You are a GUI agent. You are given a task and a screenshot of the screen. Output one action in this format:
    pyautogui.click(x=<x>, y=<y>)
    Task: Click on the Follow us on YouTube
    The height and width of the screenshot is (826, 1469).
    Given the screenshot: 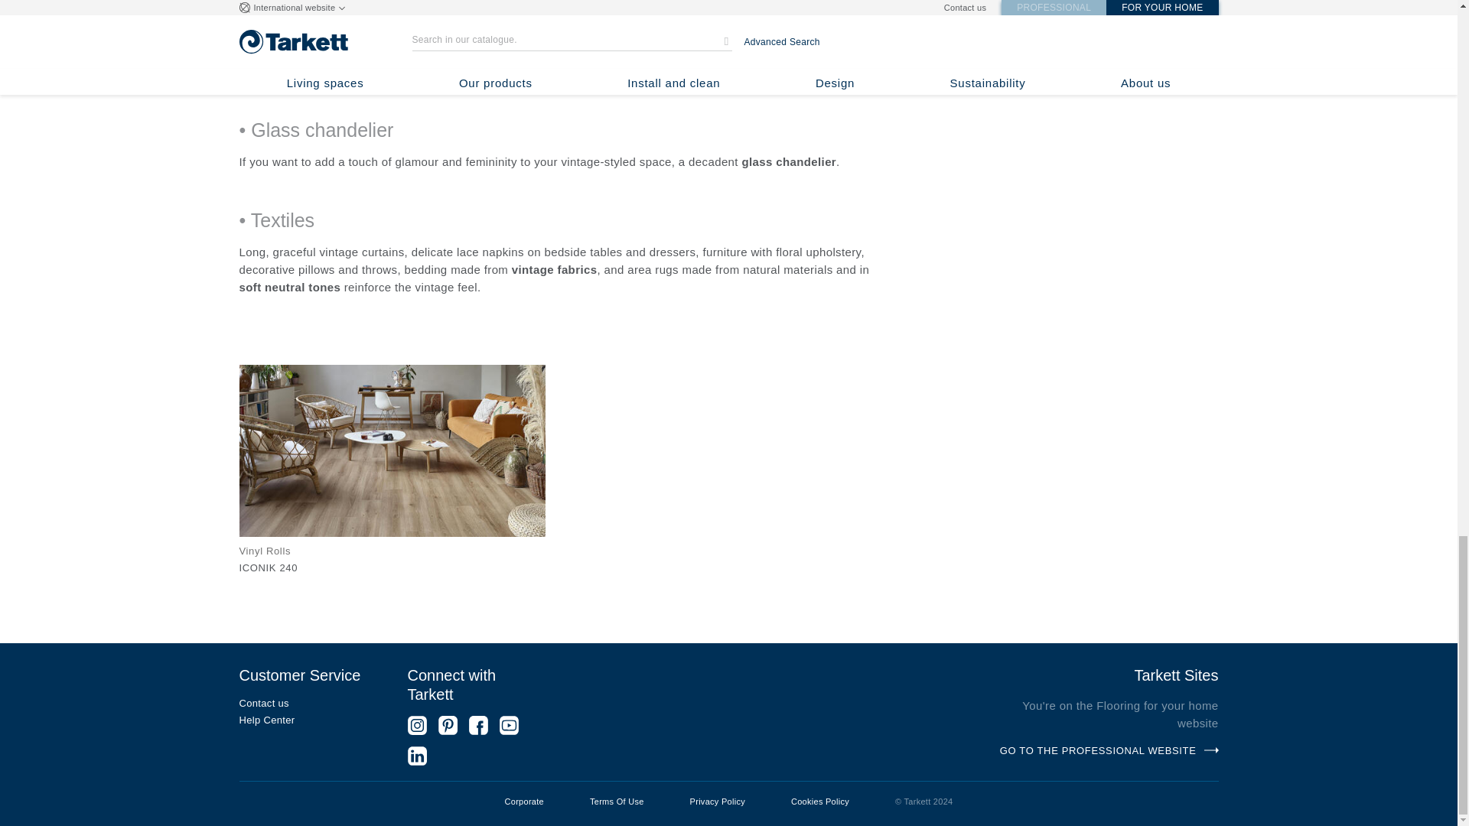 What is the action you would take?
    pyautogui.click(x=508, y=725)
    